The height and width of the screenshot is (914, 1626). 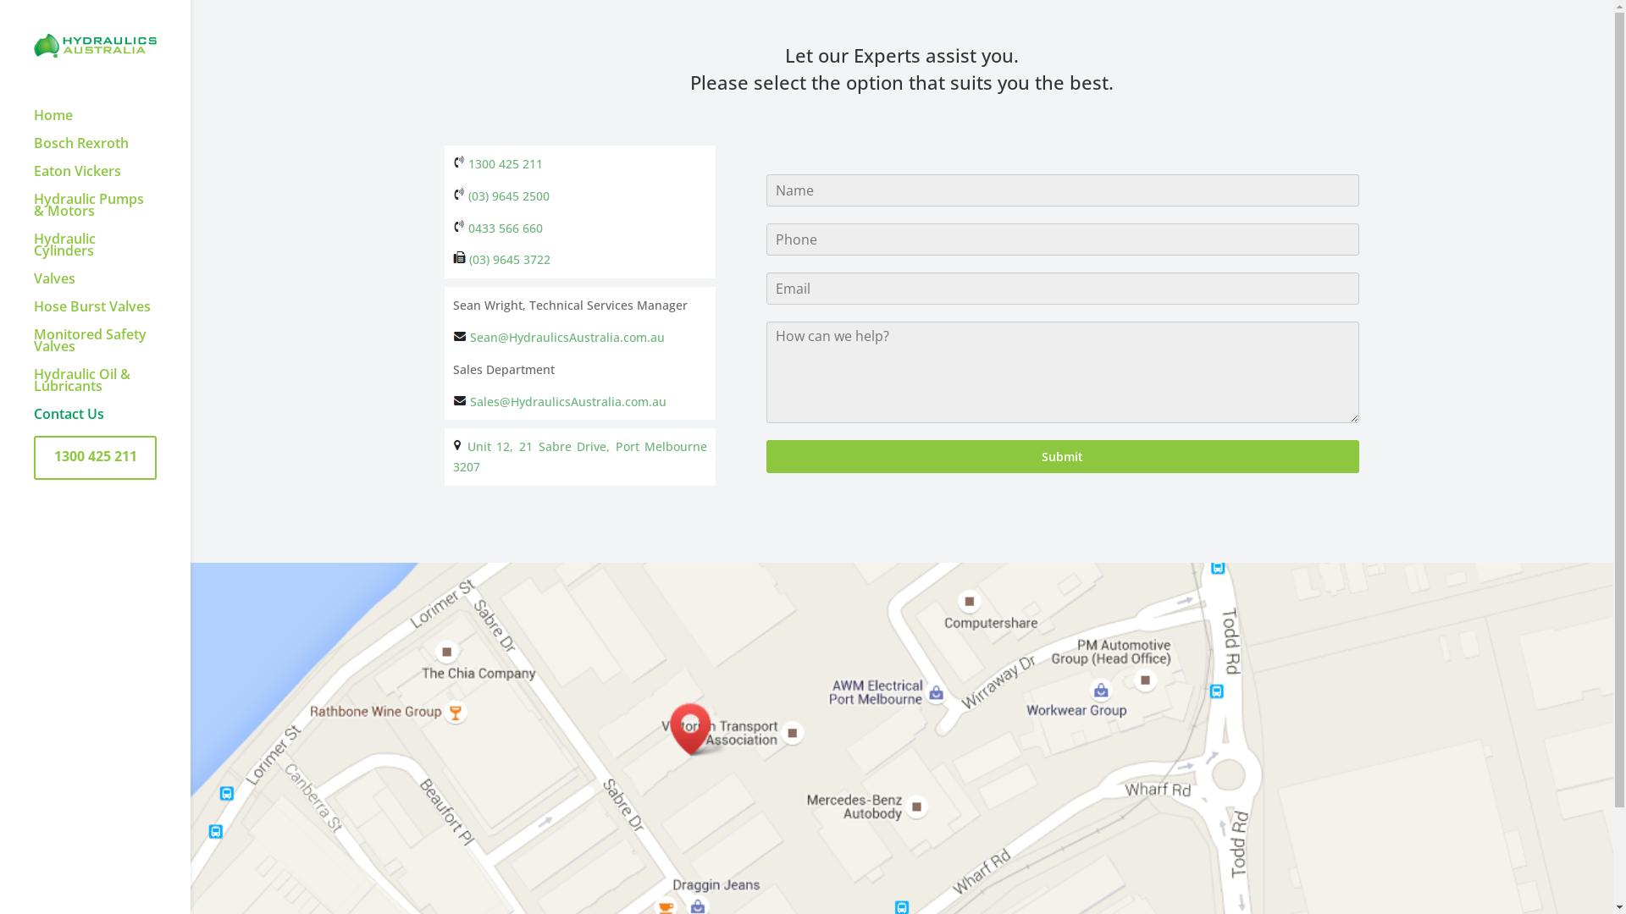 What do you see at coordinates (501, 196) in the screenshot?
I see ` (03) 9645 2500` at bounding box center [501, 196].